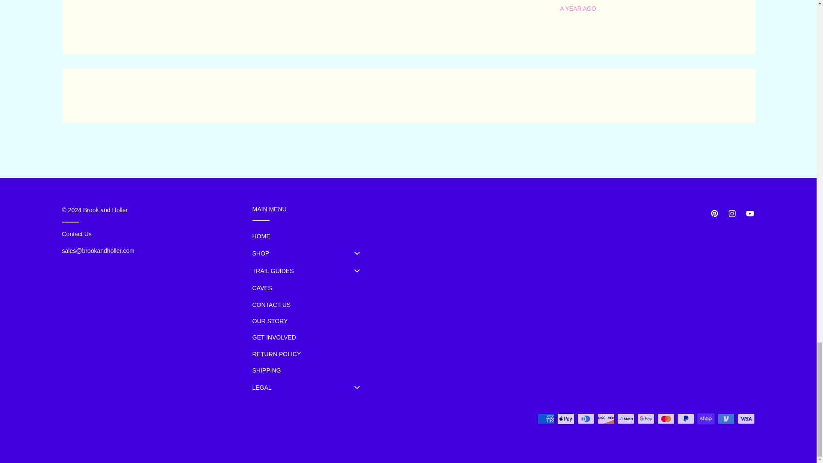  What do you see at coordinates (566, 418) in the screenshot?
I see `Apple Pay` at bounding box center [566, 418].